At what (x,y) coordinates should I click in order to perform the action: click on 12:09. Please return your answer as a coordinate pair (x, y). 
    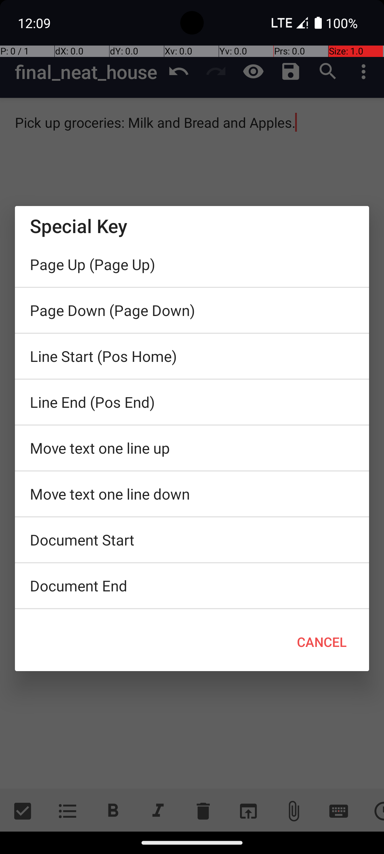
    Looking at the image, I should click on (35, 23).